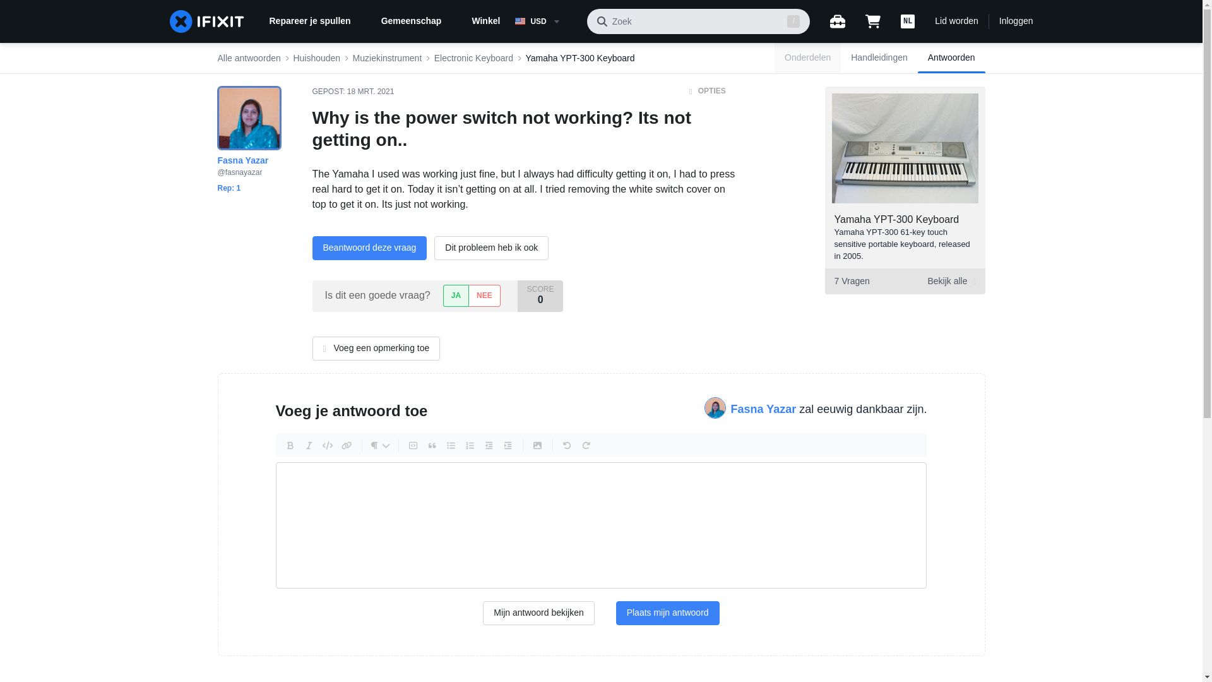 This screenshot has width=1212, height=682. Describe the element at coordinates (956, 21) in the screenshot. I see `Lid worden` at that location.